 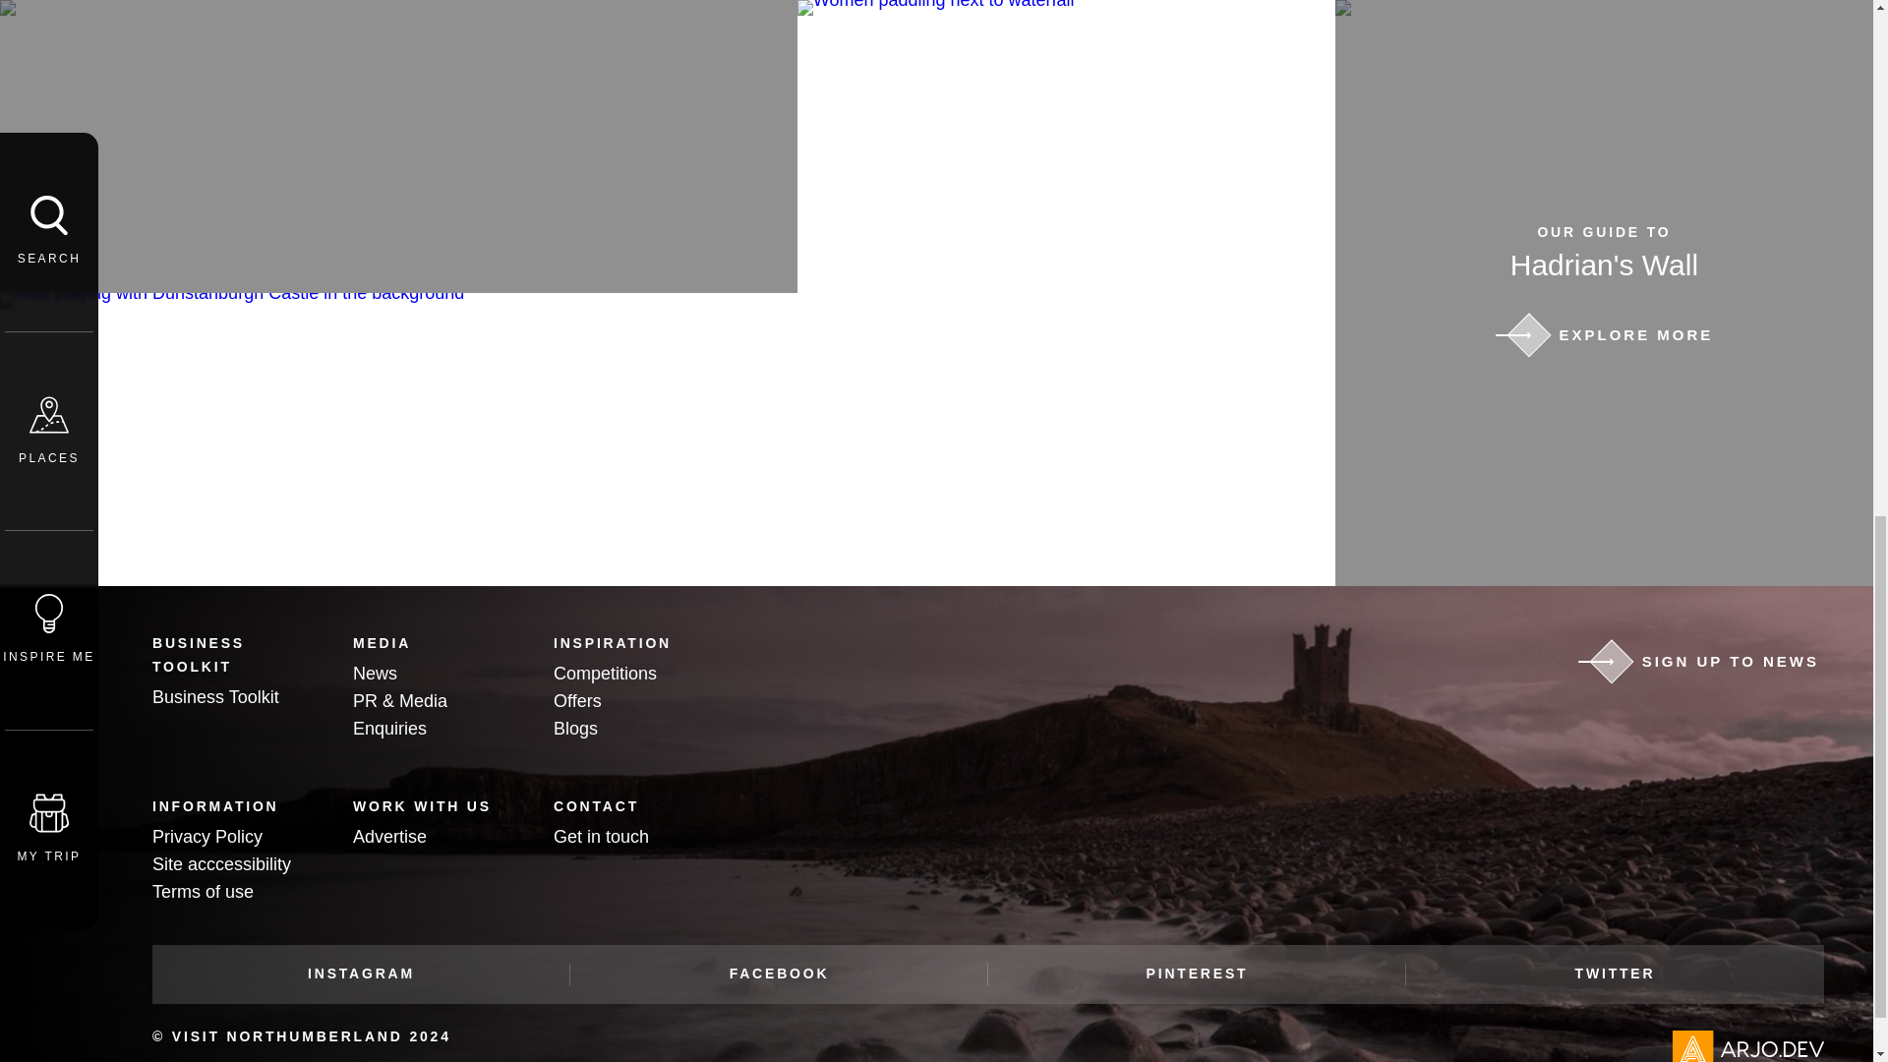 What do you see at coordinates (577, 700) in the screenshot?
I see `Offers` at bounding box center [577, 700].